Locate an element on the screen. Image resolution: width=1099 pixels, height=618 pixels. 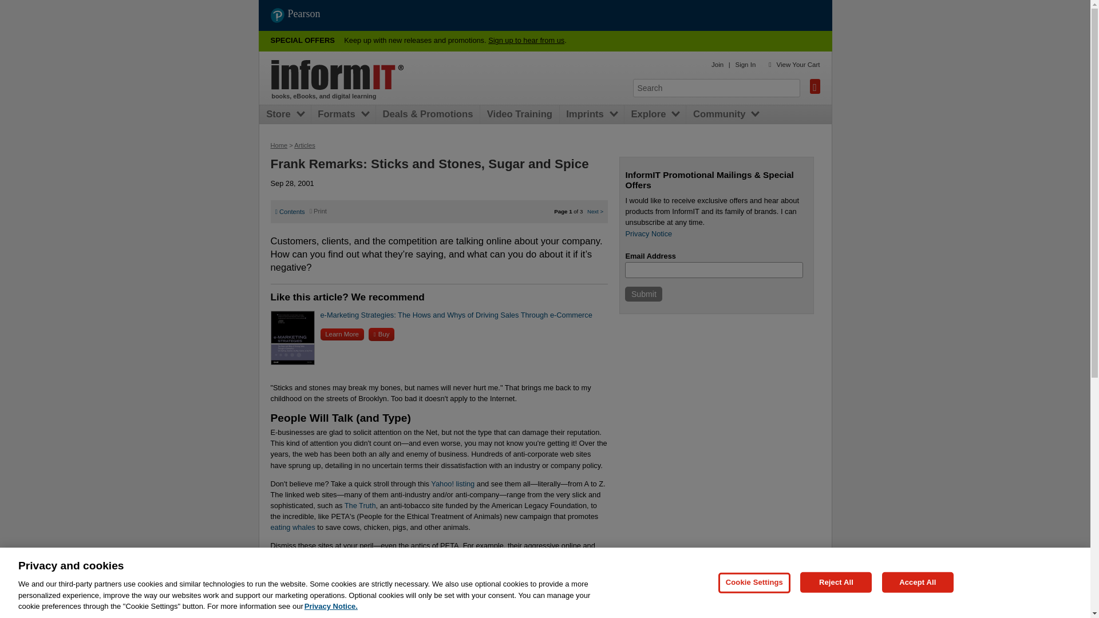
Yahoo! listing is located at coordinates (452, 484).